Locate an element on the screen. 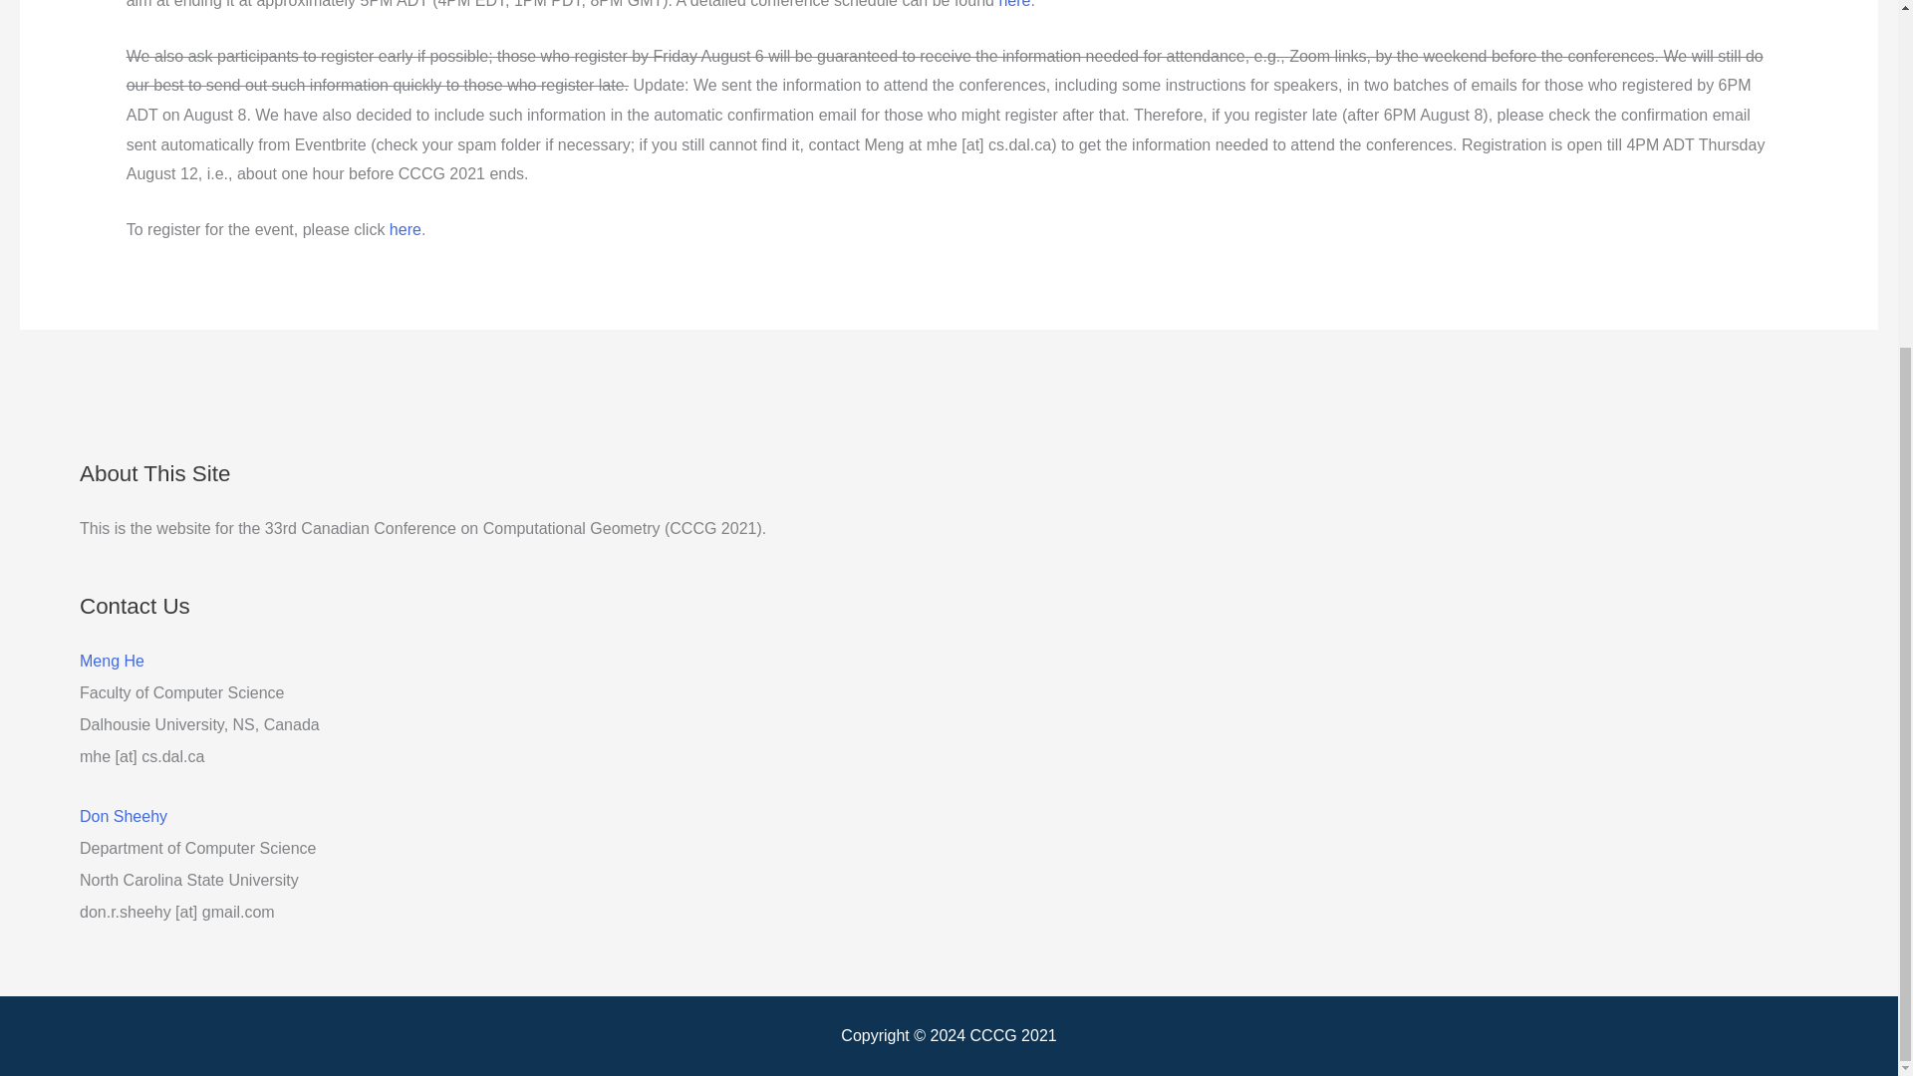 This screenshot has height=1076, width=1913. here is located at coordinates (405, 229).